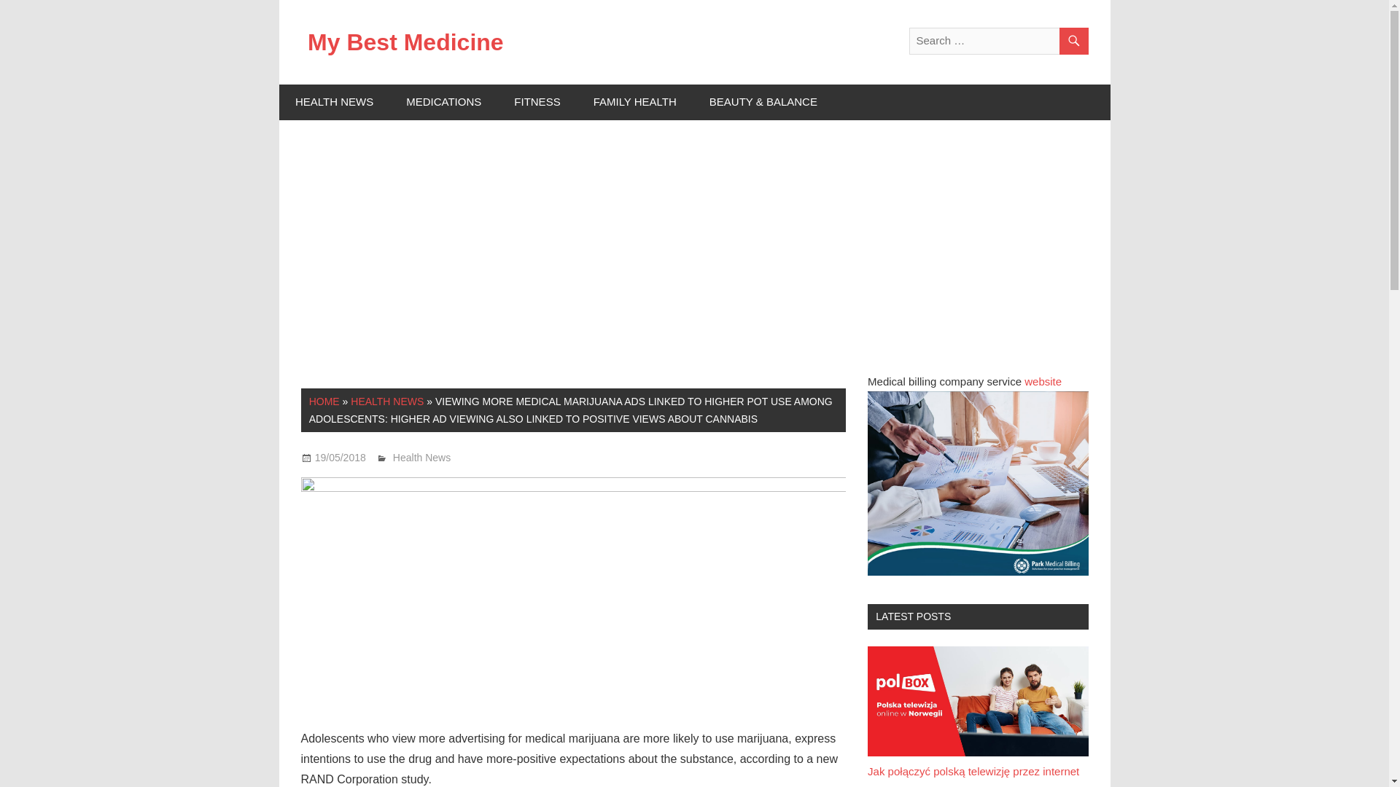  I want to click on Search for:, so click(997, 41).